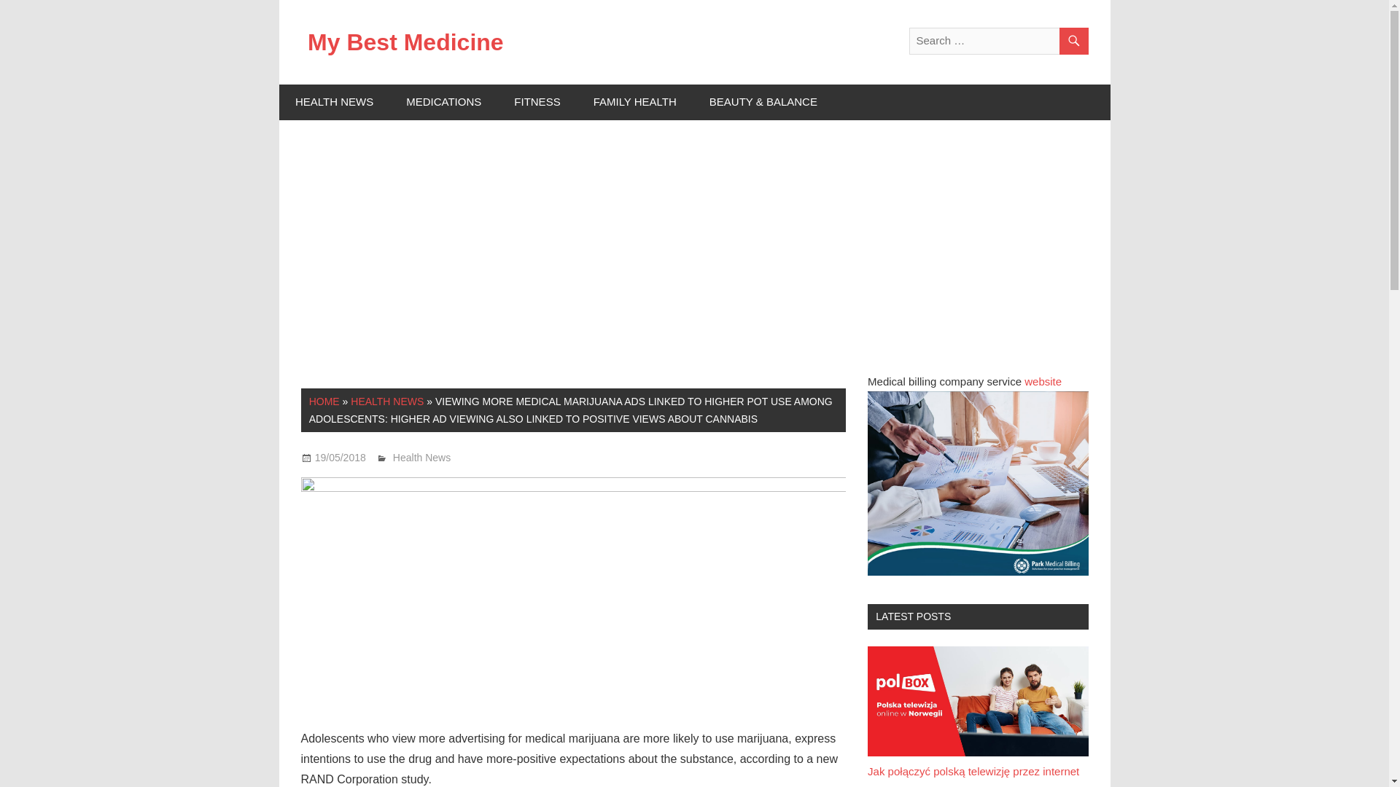  I want to click on Search for:, so click(997, 41).